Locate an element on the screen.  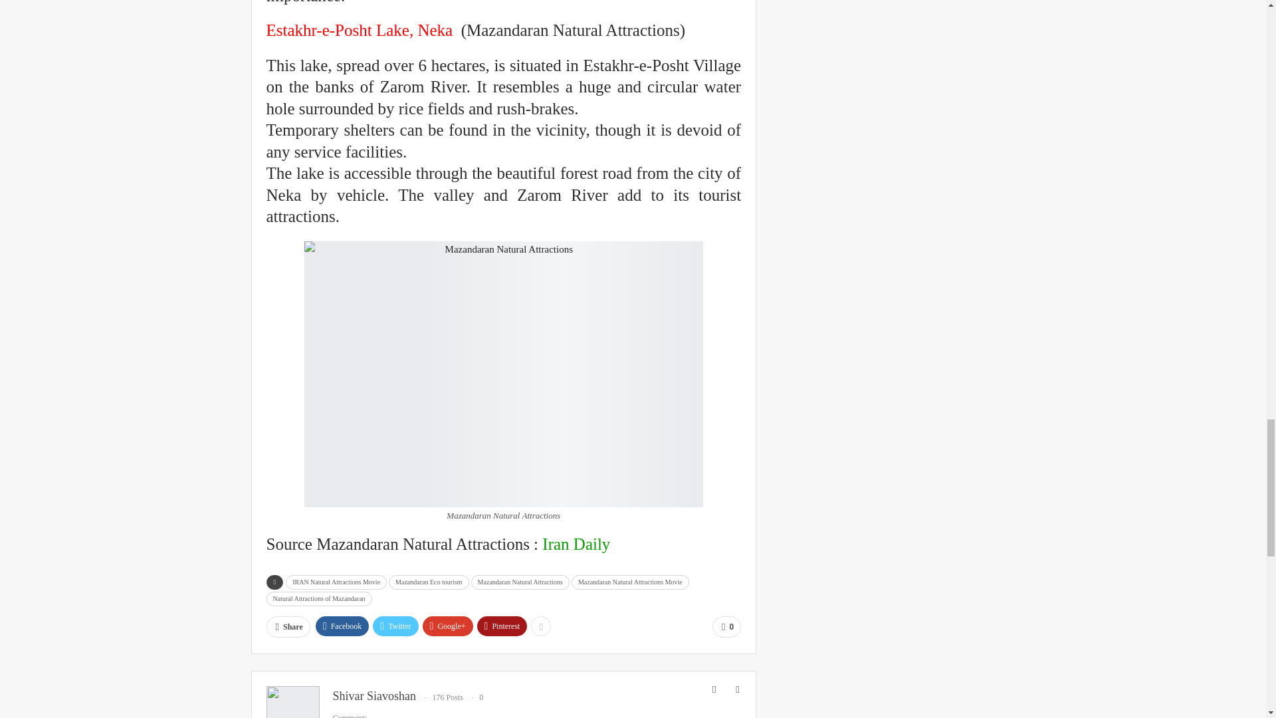
IRAN Natural Attractions Movie is located at coordinates (336, 582).